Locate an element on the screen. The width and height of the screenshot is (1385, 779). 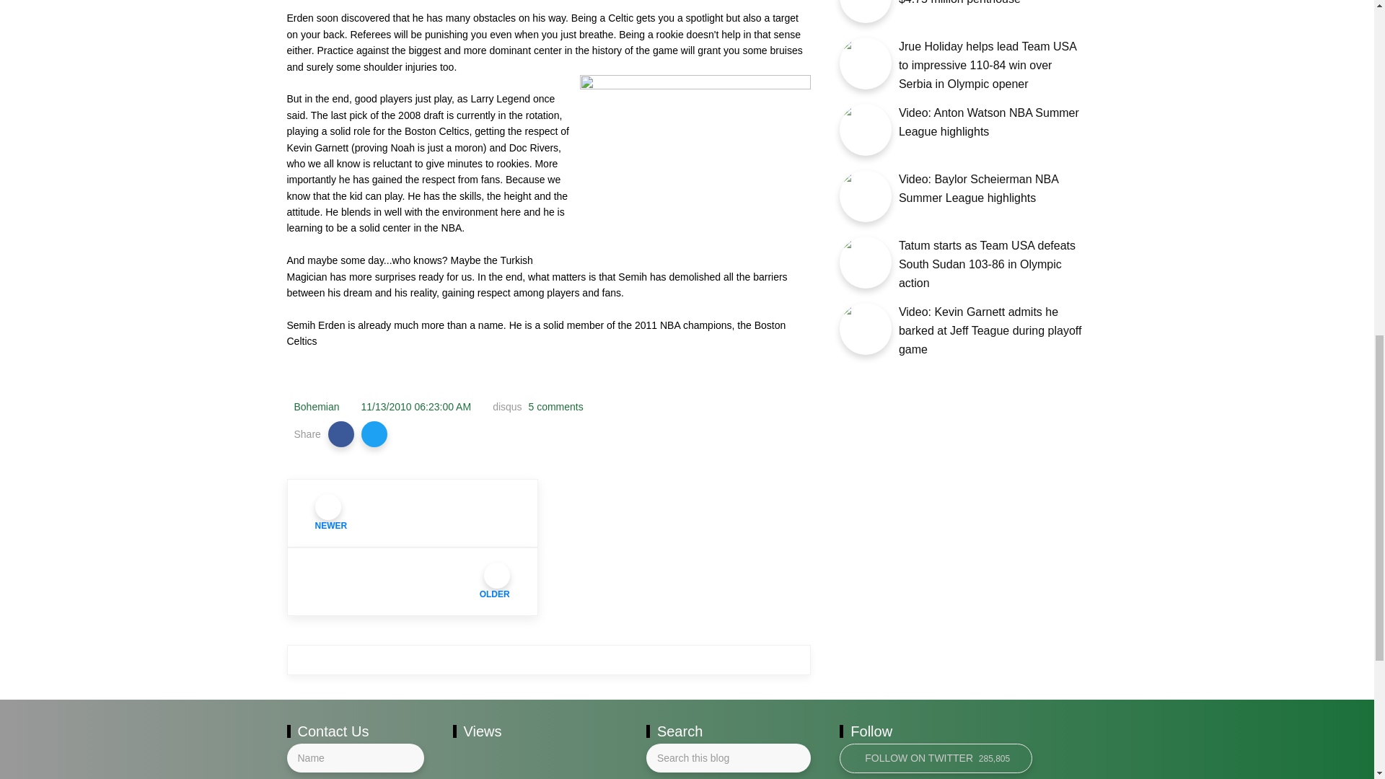
5 comments is located at coordinates (554, 407).